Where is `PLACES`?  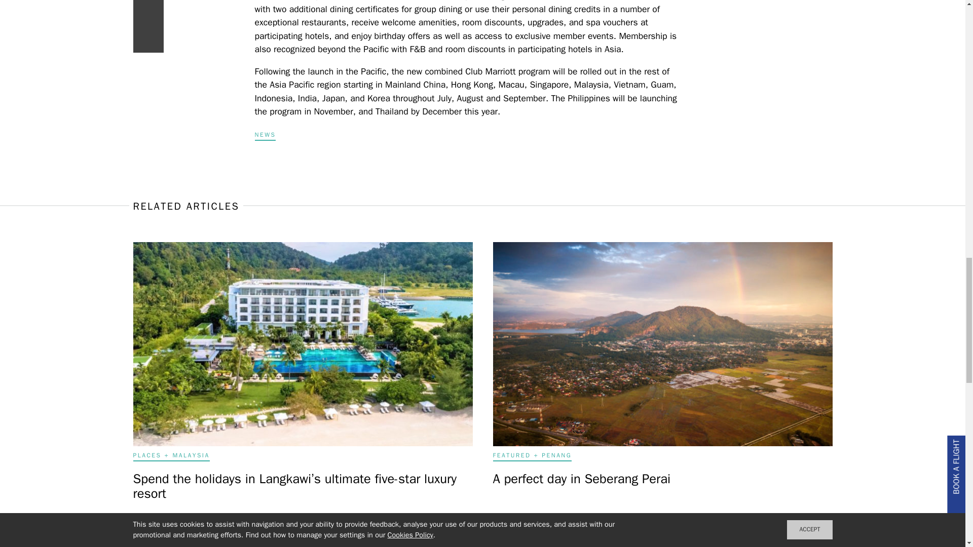 PLACES is located at coordinates (147, 455).